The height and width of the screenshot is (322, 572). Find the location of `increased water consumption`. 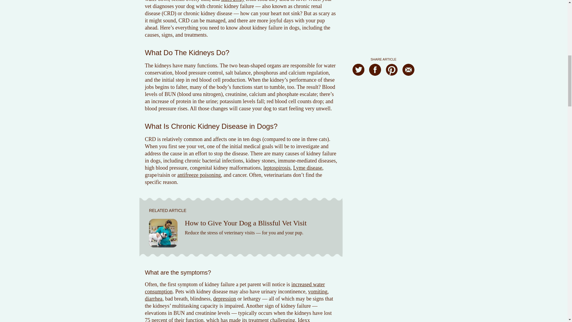

increased water consumption is located at coordinates (235, 288).